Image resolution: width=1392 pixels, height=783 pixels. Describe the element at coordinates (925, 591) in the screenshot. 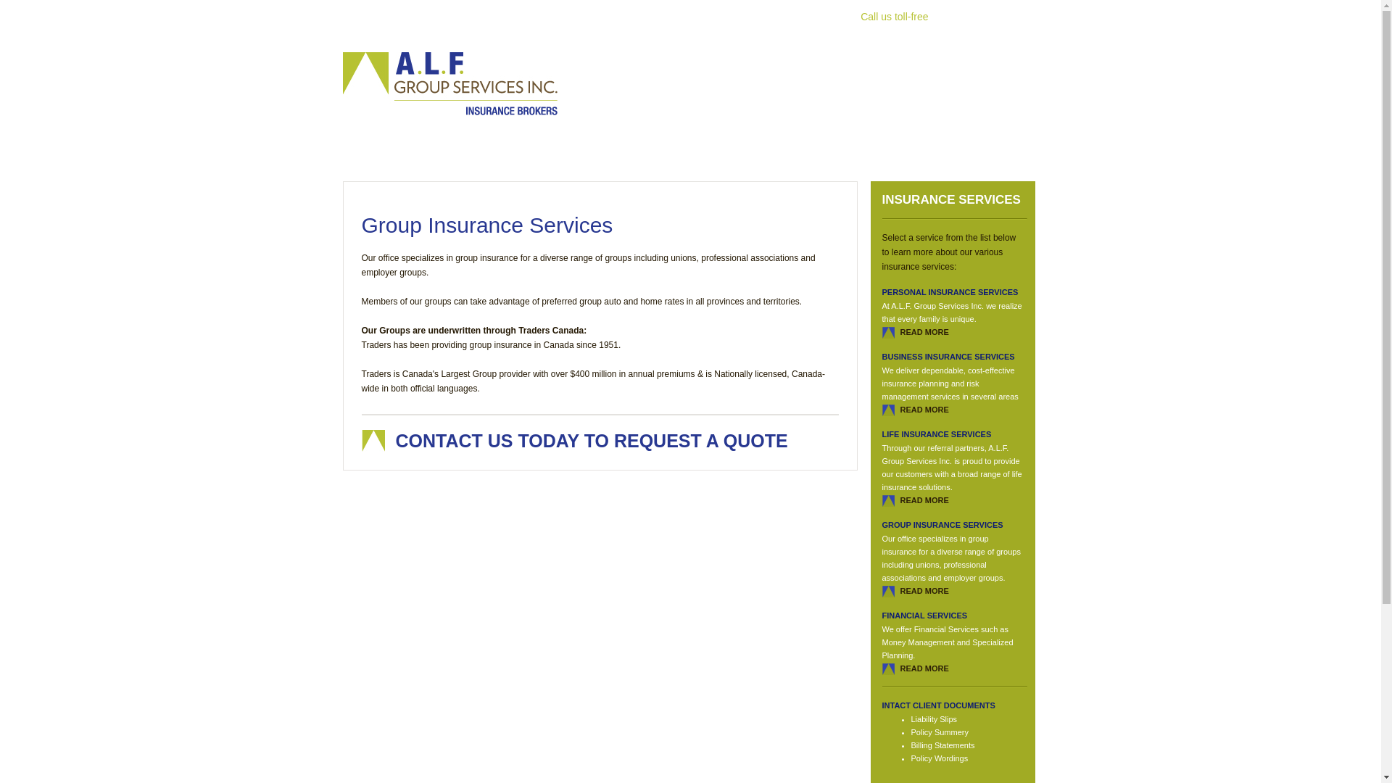

I see `READ MORE` at that location.